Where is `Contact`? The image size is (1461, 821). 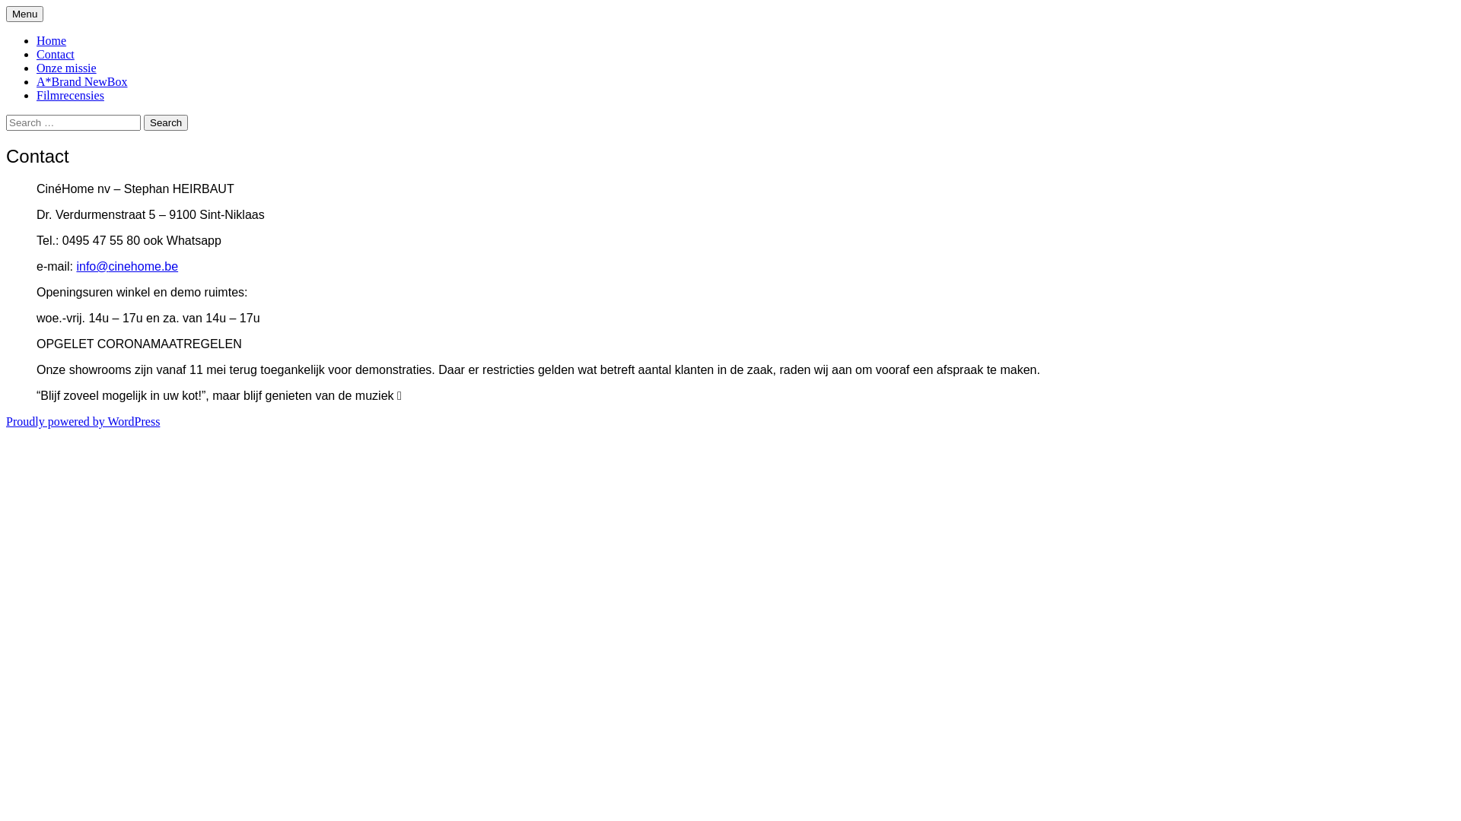
Contact is located at coordinates (56, 55).